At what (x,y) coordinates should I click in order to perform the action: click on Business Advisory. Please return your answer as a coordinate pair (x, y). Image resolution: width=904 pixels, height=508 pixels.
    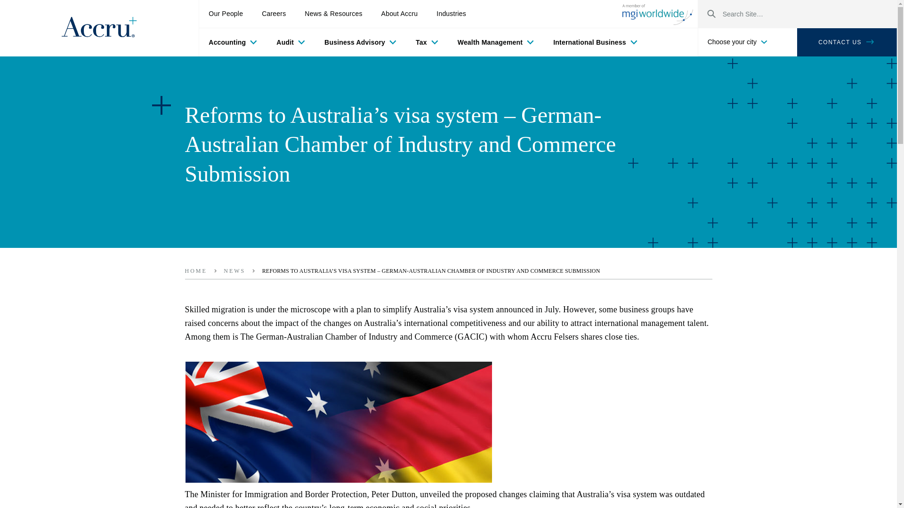
    Looking at the image, I should click on (360, 42).